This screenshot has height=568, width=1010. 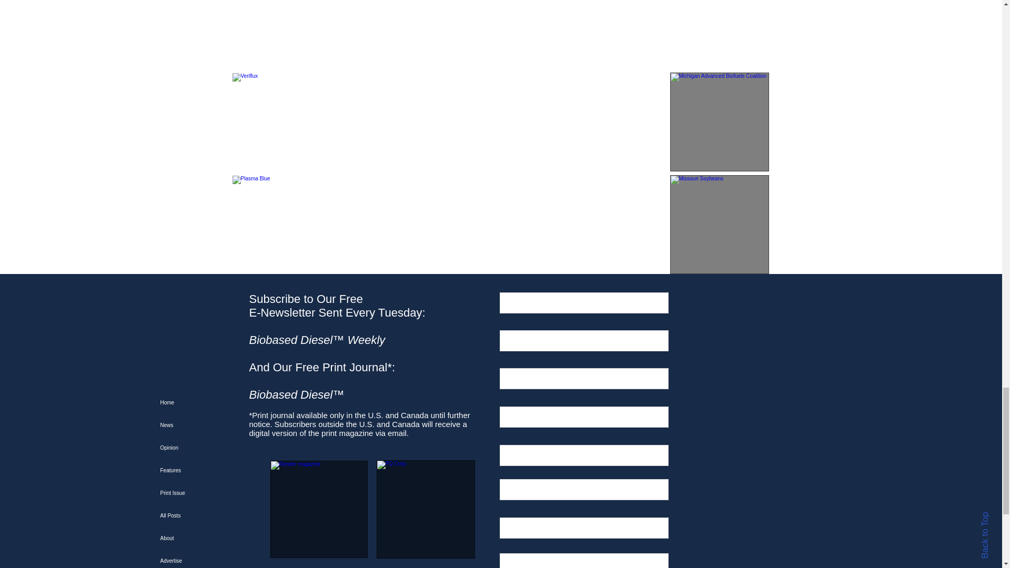 What do you see at coordinates (281, 224) in the screenshot?
I see `Plasma Blue` at bounding box center [281, 224].